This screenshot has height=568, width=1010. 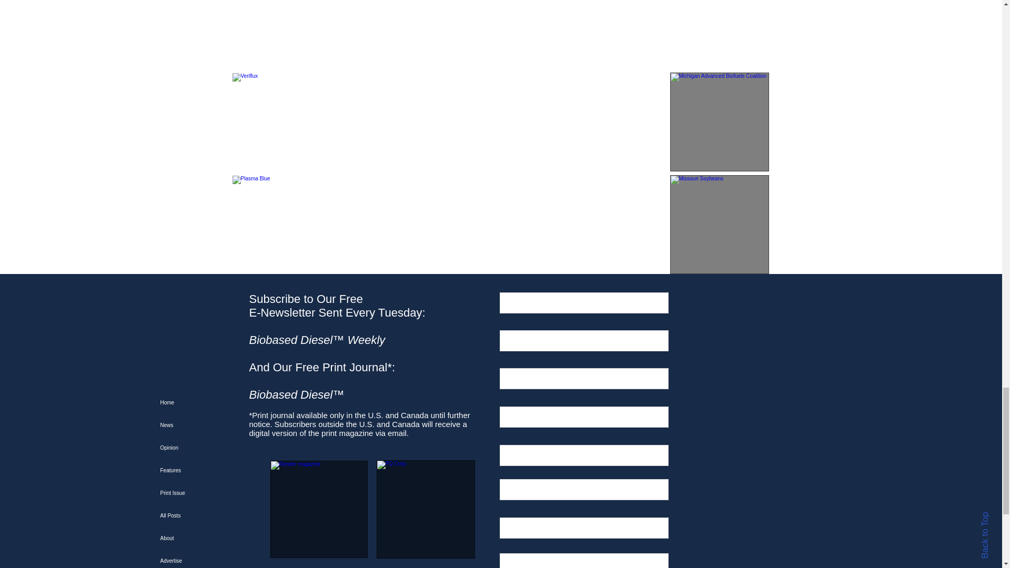 What do you see at coordinates (281, 224) in the screenshot?
I see `Plasma Blue` at bounding box center [281, 224].